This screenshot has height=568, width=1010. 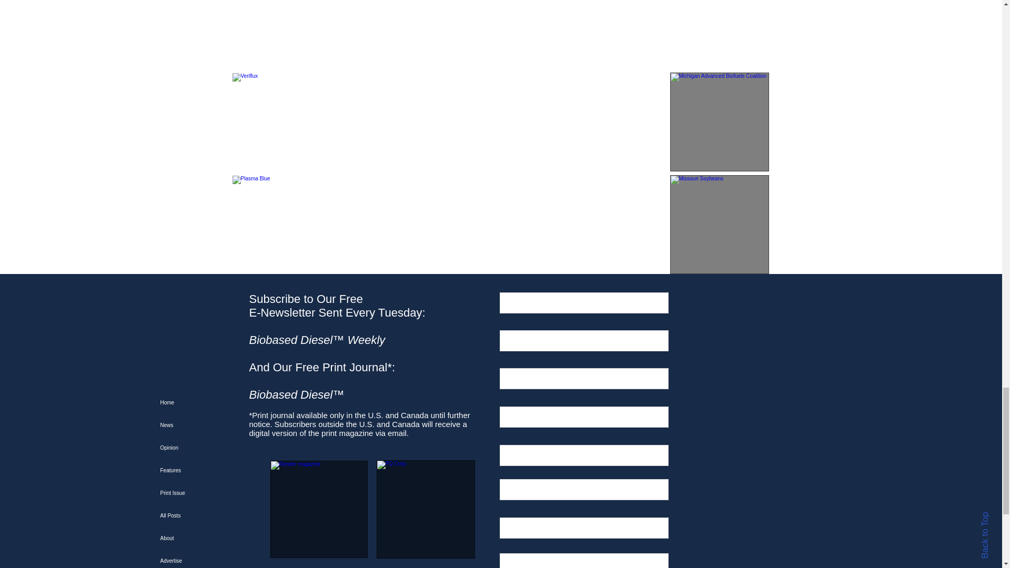 What do you see at coordinates (281, 224) in the screenshot?
I see `Plasma Blue` at bounding box center [281, 224].